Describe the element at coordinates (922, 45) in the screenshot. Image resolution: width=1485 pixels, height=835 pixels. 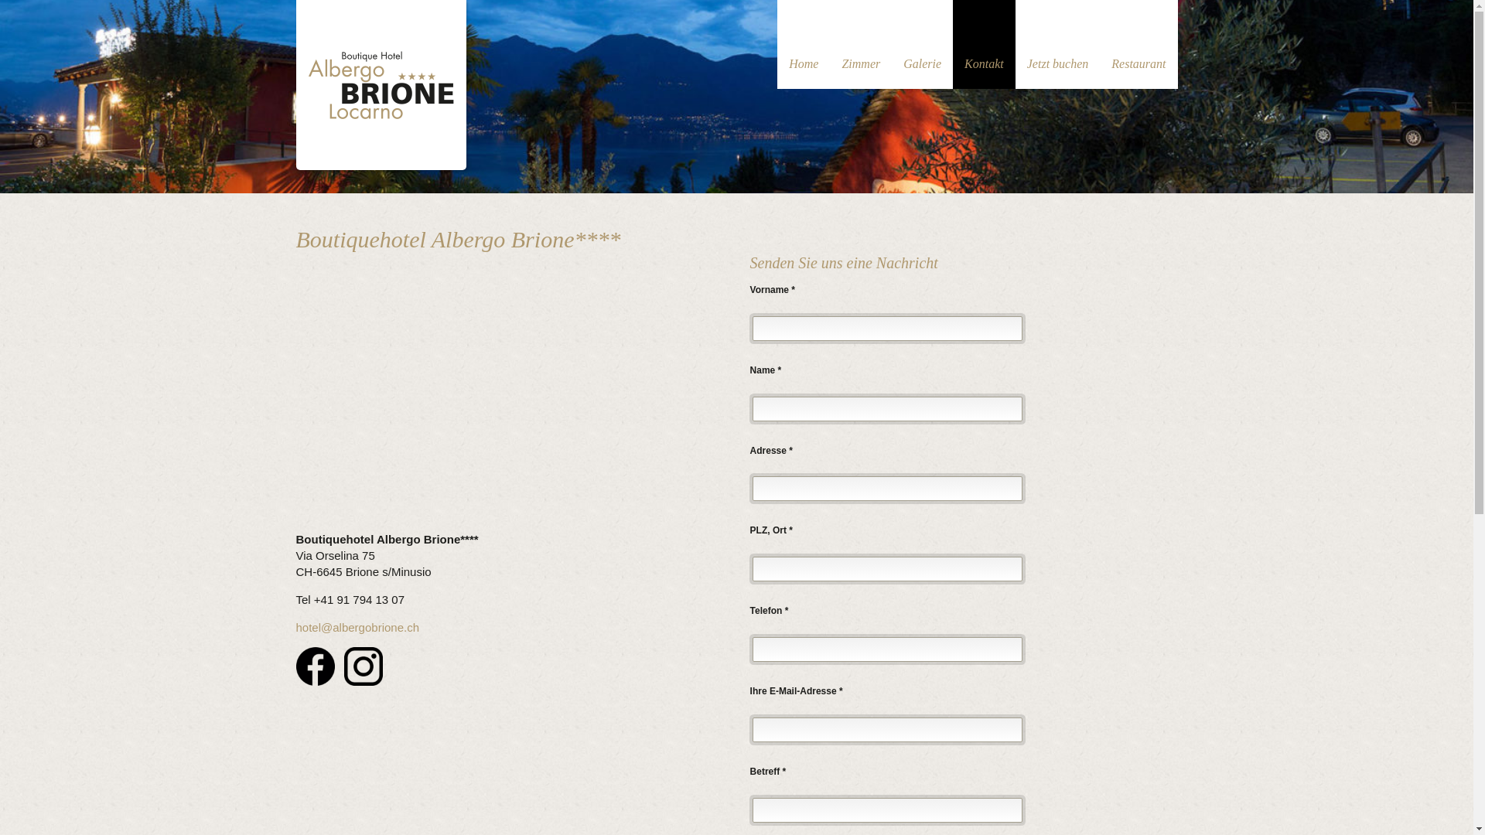
I see `Galerie` at that location.